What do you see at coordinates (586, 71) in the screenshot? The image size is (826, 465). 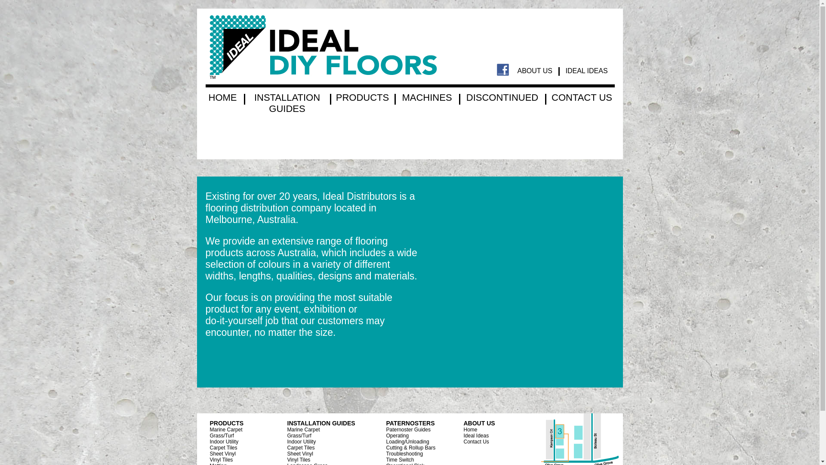 I see `IDEAL IDEAS` at bounding box center [586, 71].